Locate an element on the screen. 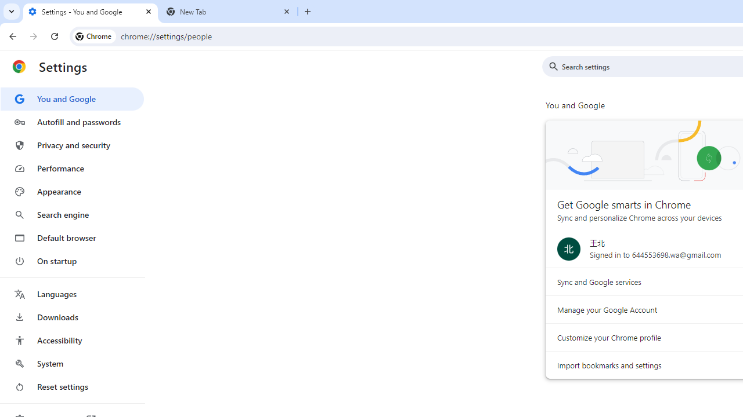  Reset settings is located at coordinates (72, 387).